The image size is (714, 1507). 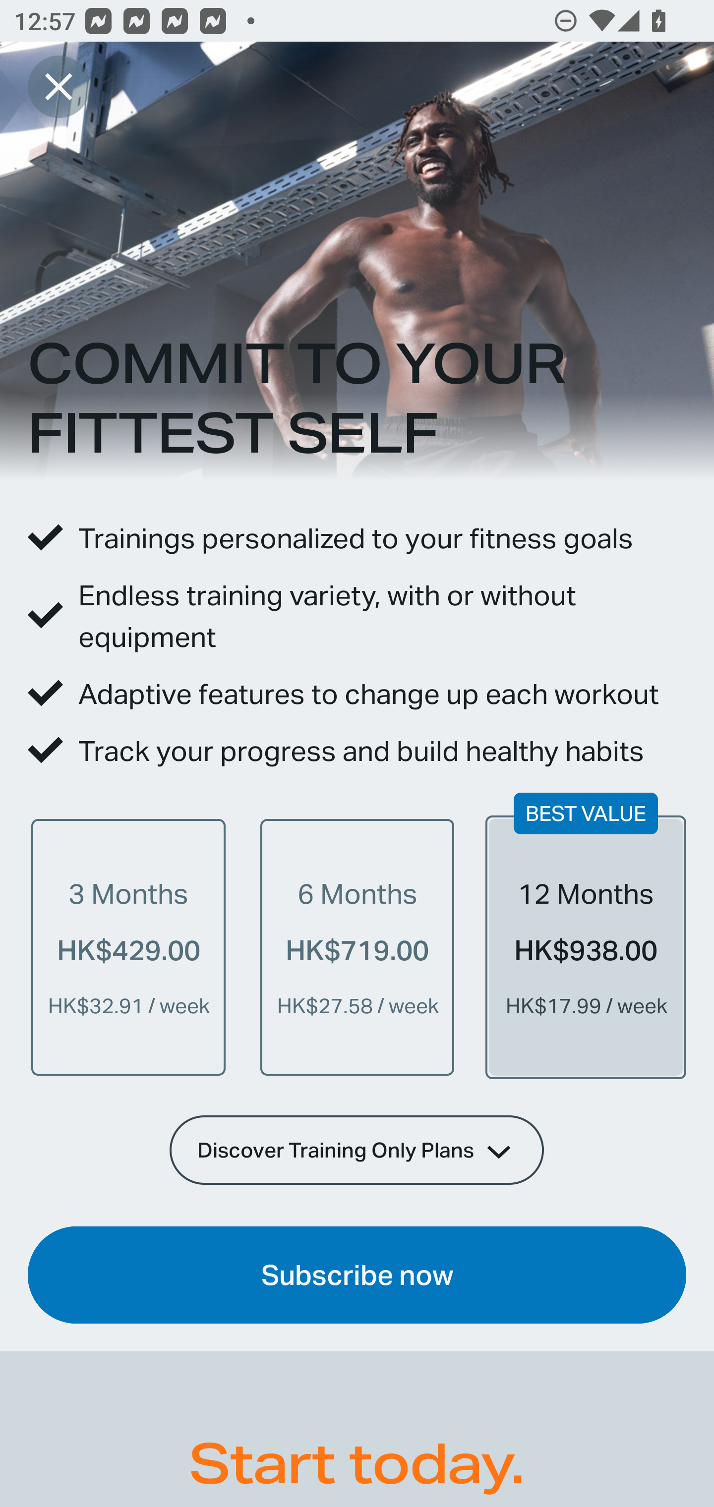 I want to click on Close, so click(x=59, y=86).